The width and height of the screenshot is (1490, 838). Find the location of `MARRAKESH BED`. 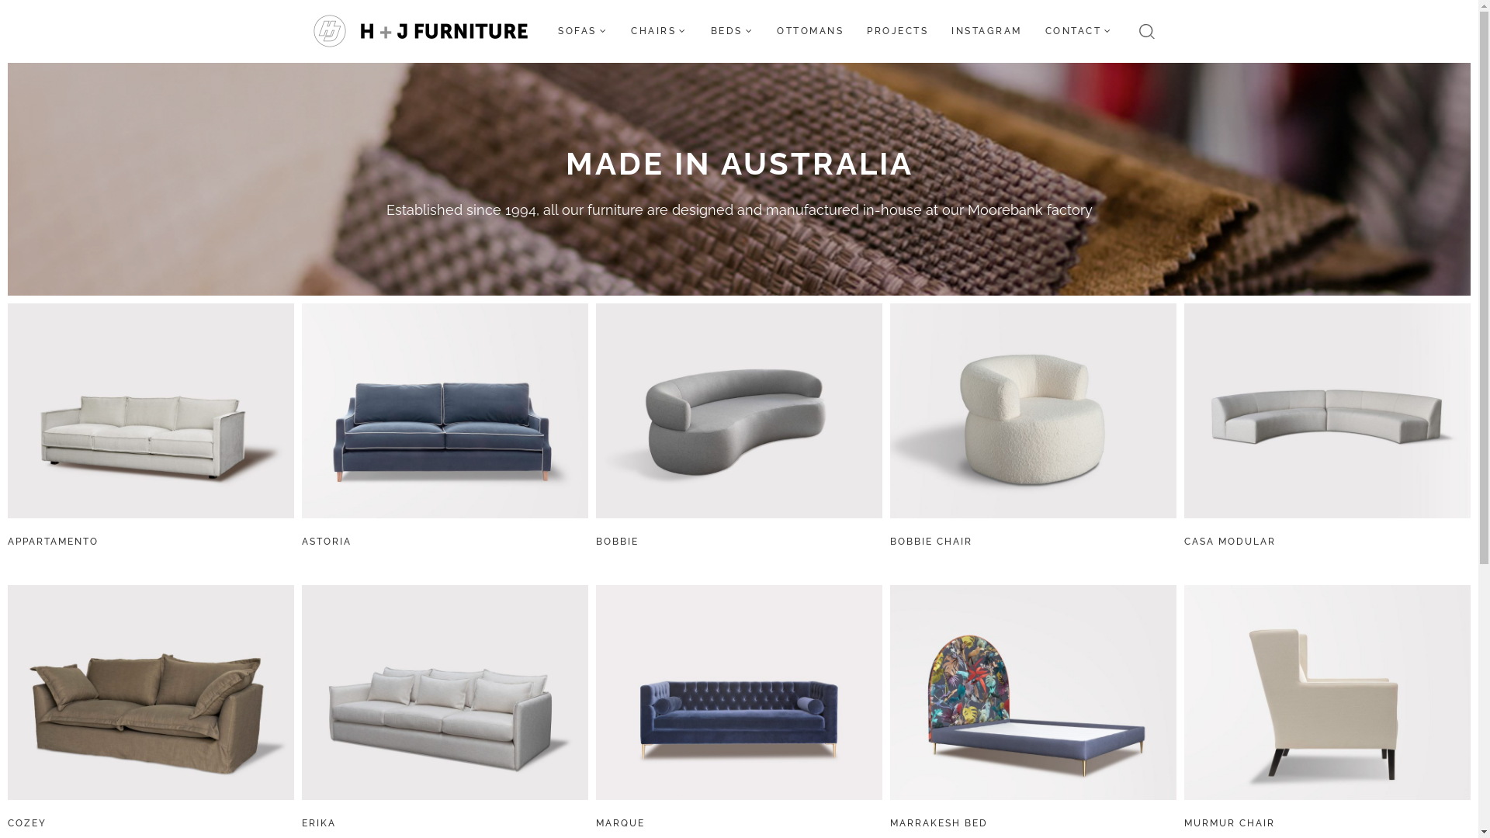

MARRAKESH BED is located at coordinates (939, 823).